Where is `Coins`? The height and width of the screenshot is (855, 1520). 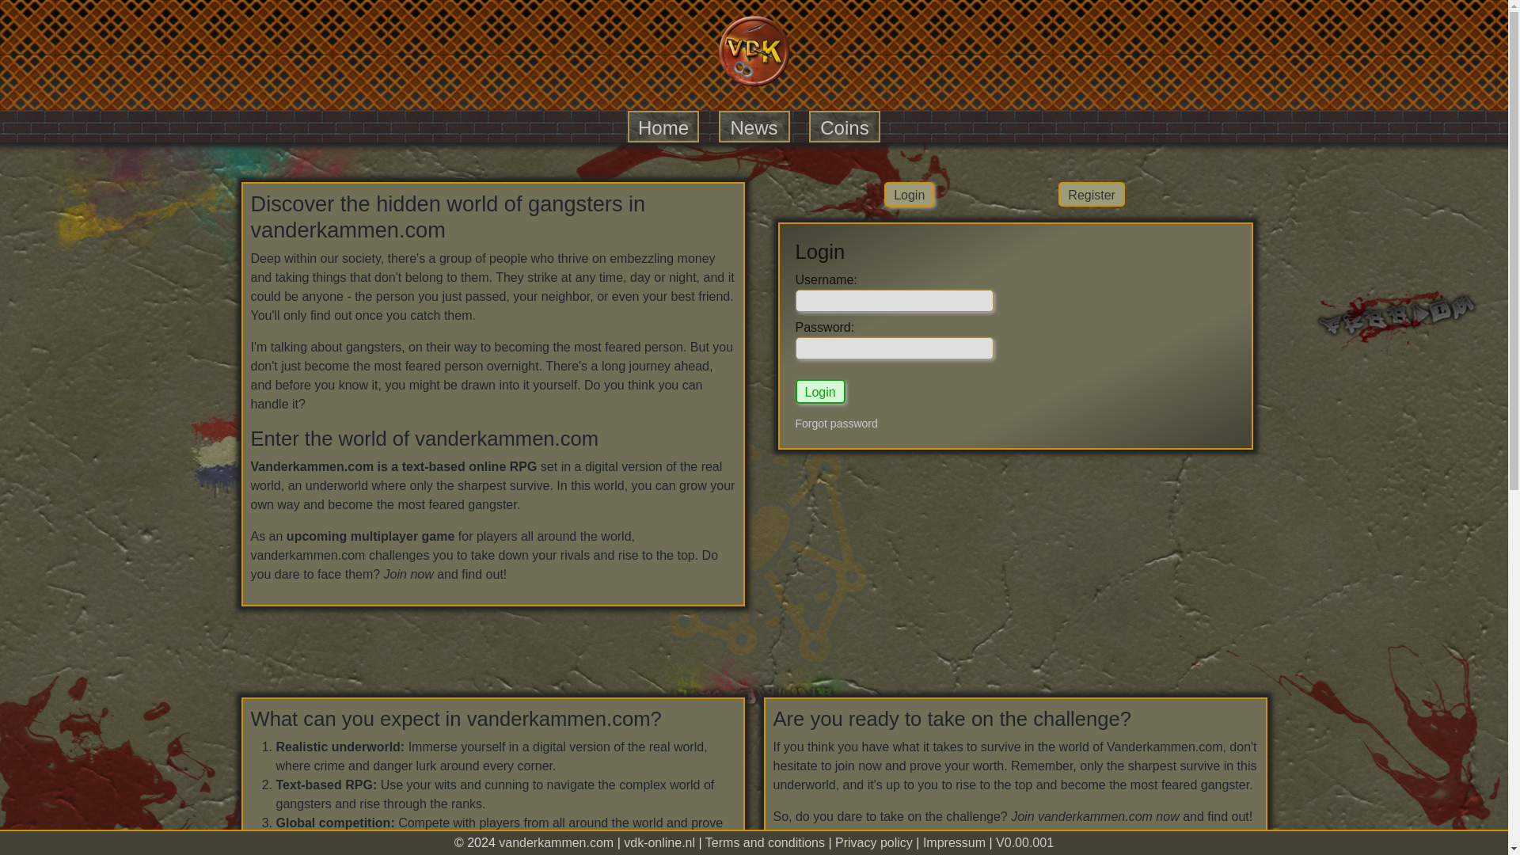
Coins is located at coordinates (844, 127).